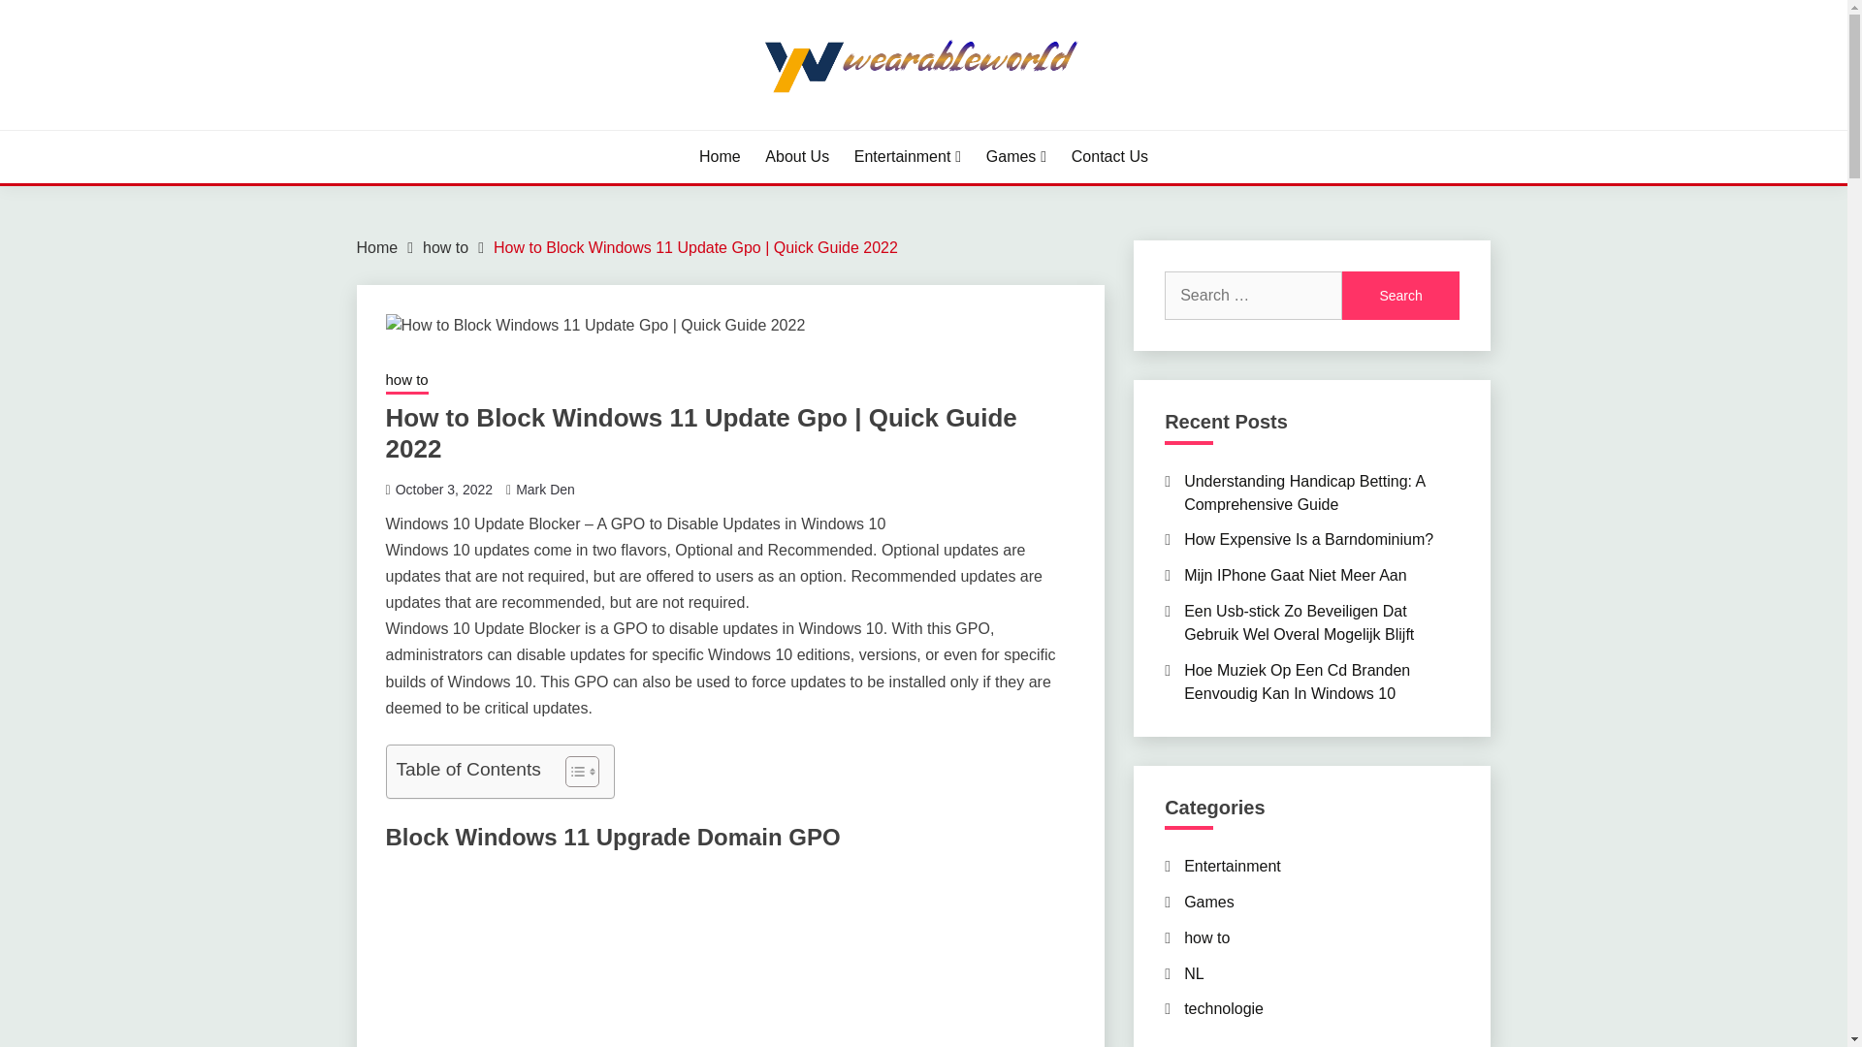 The height and width of the screenshot is (1047, 1862). Describe the element at coordinates (1400, 295) in the screenshot. I see `Search` at that location.